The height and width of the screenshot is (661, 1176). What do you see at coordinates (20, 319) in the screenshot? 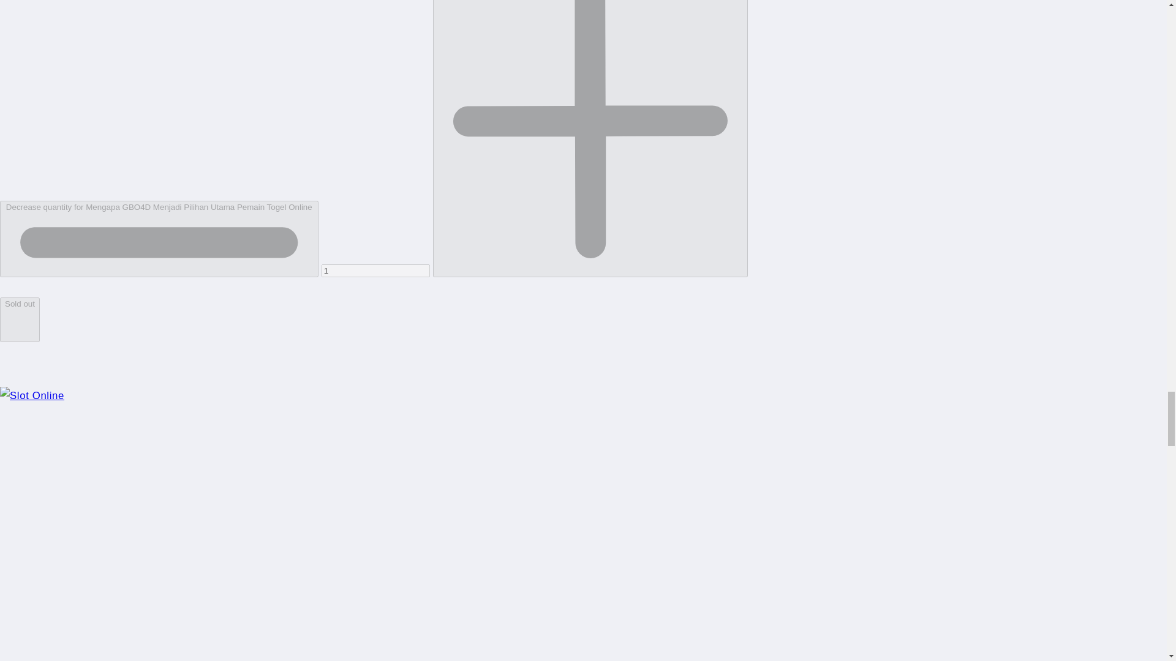
I see `Sold out` at bounding box center [20, 319].